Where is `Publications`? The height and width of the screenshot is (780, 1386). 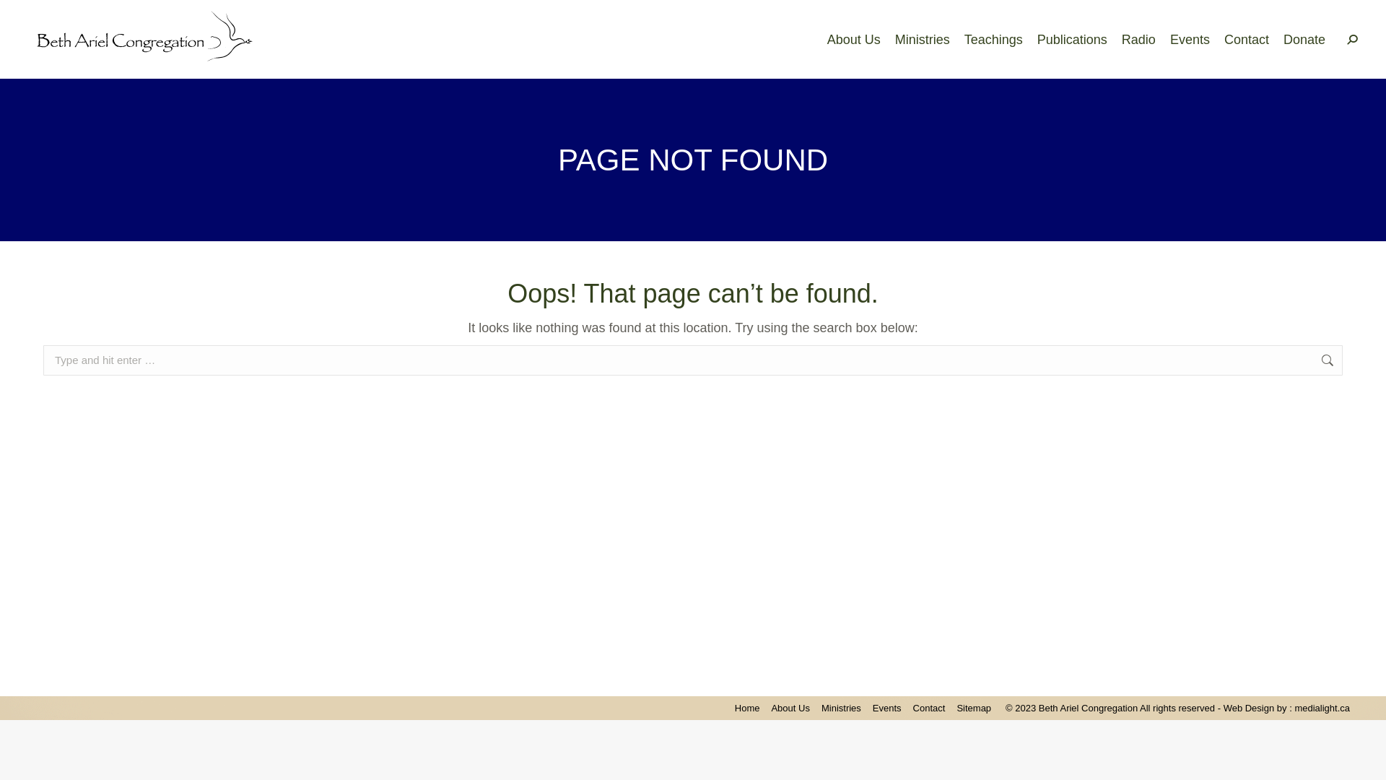
Publications is located at coordinates (1073, 39).